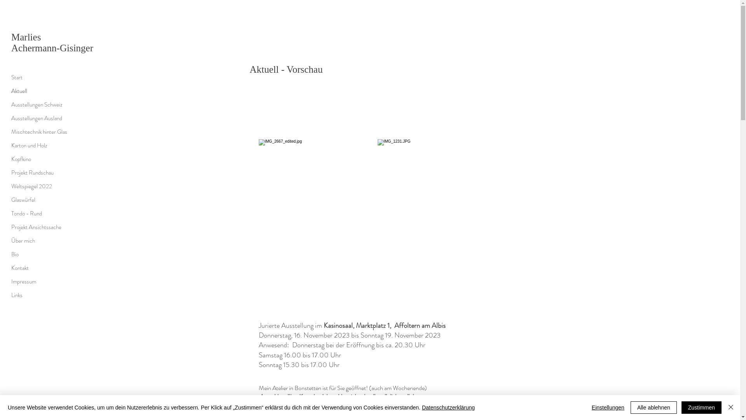 The width and height of the screenshot is (746, 420). Describe the element at coordinates (41, 296) in the screenshot. I see `Links` at that location.